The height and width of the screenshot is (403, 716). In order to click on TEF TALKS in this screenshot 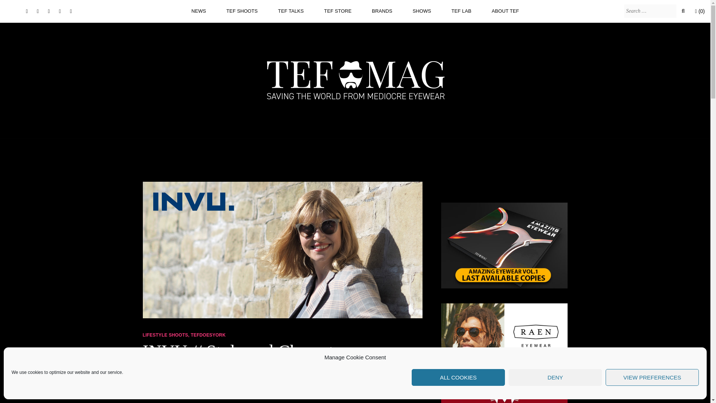, I will do `click(291, 11)`.